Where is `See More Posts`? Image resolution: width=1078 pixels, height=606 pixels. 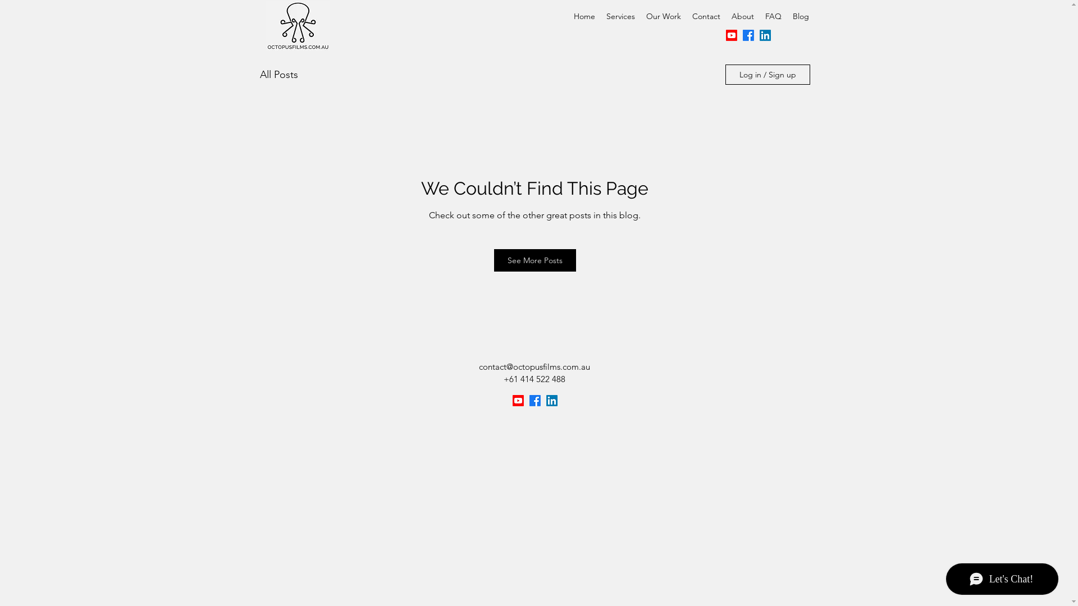 See More Posts is located at coordinates (535, 260).